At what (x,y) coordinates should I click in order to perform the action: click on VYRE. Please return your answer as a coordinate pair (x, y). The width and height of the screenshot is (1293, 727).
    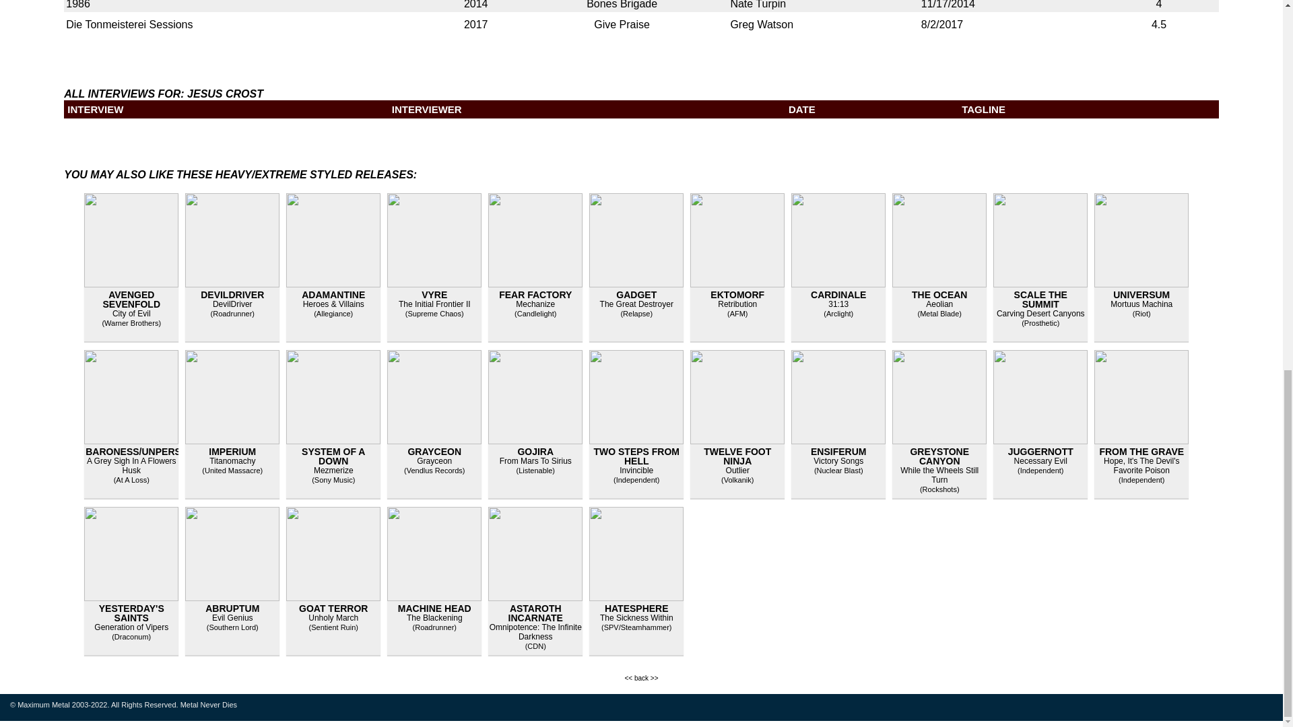
    Looking at the image, I should click on (434, 295).